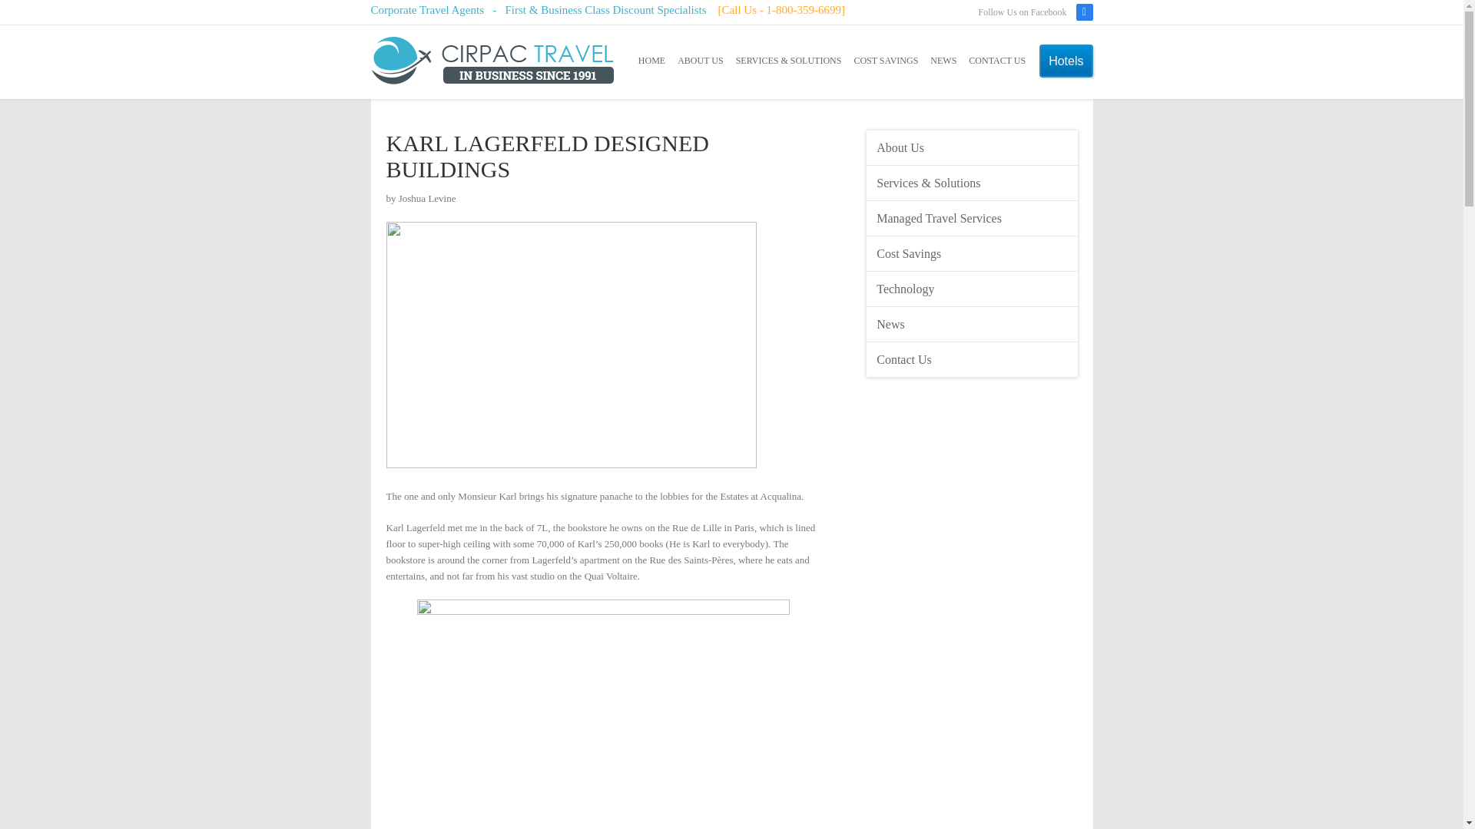 The width and height of the screenshot is (1475, 829). I want to click on Cirpac Travel, so click(492, 61).